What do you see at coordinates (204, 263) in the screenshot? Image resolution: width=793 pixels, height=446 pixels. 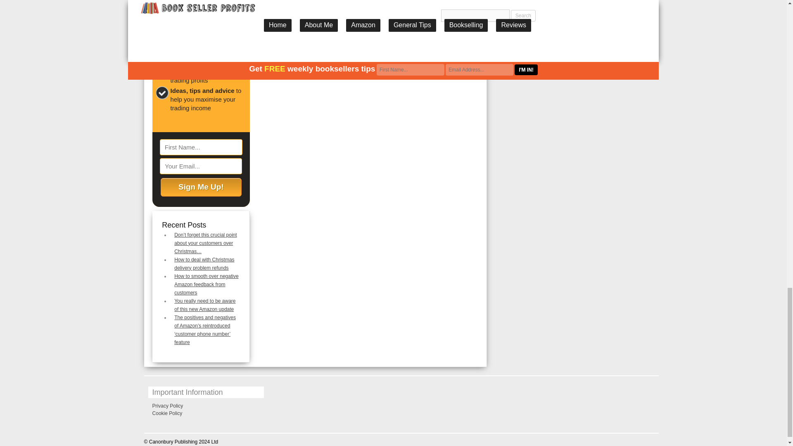 I see `How to deal with Christmas delivery problem refunds` at bounding box center [204, 263].